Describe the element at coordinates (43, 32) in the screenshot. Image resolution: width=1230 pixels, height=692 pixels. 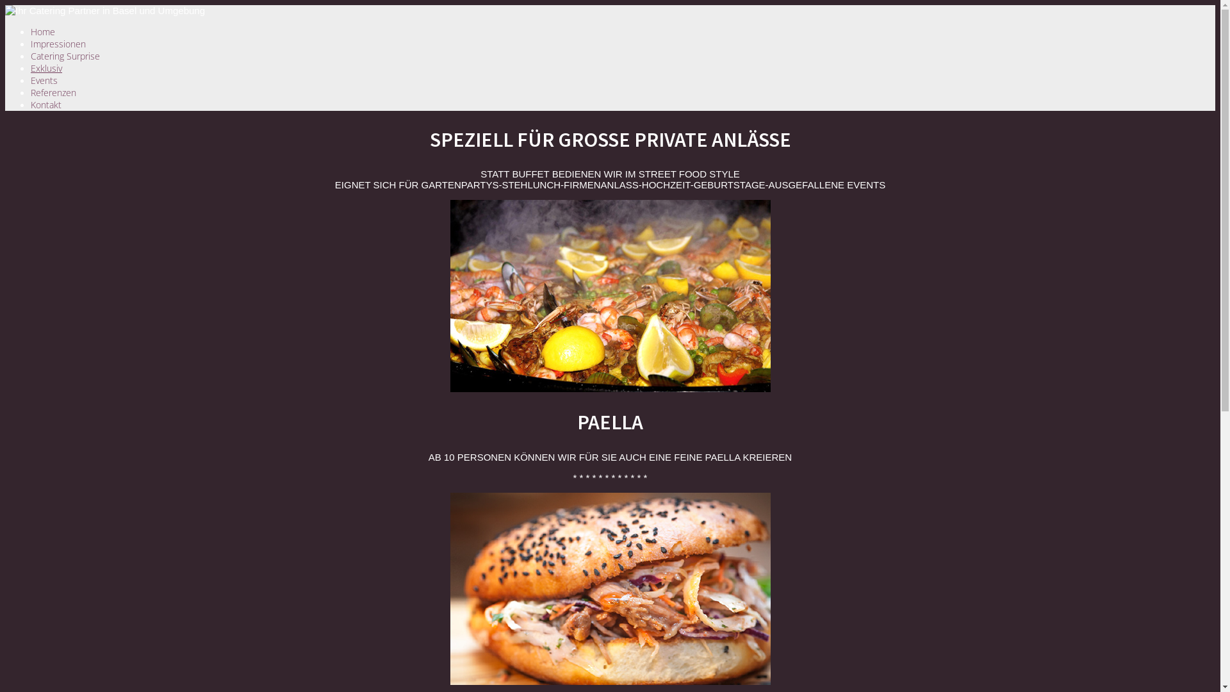
I see `Home` at that location.